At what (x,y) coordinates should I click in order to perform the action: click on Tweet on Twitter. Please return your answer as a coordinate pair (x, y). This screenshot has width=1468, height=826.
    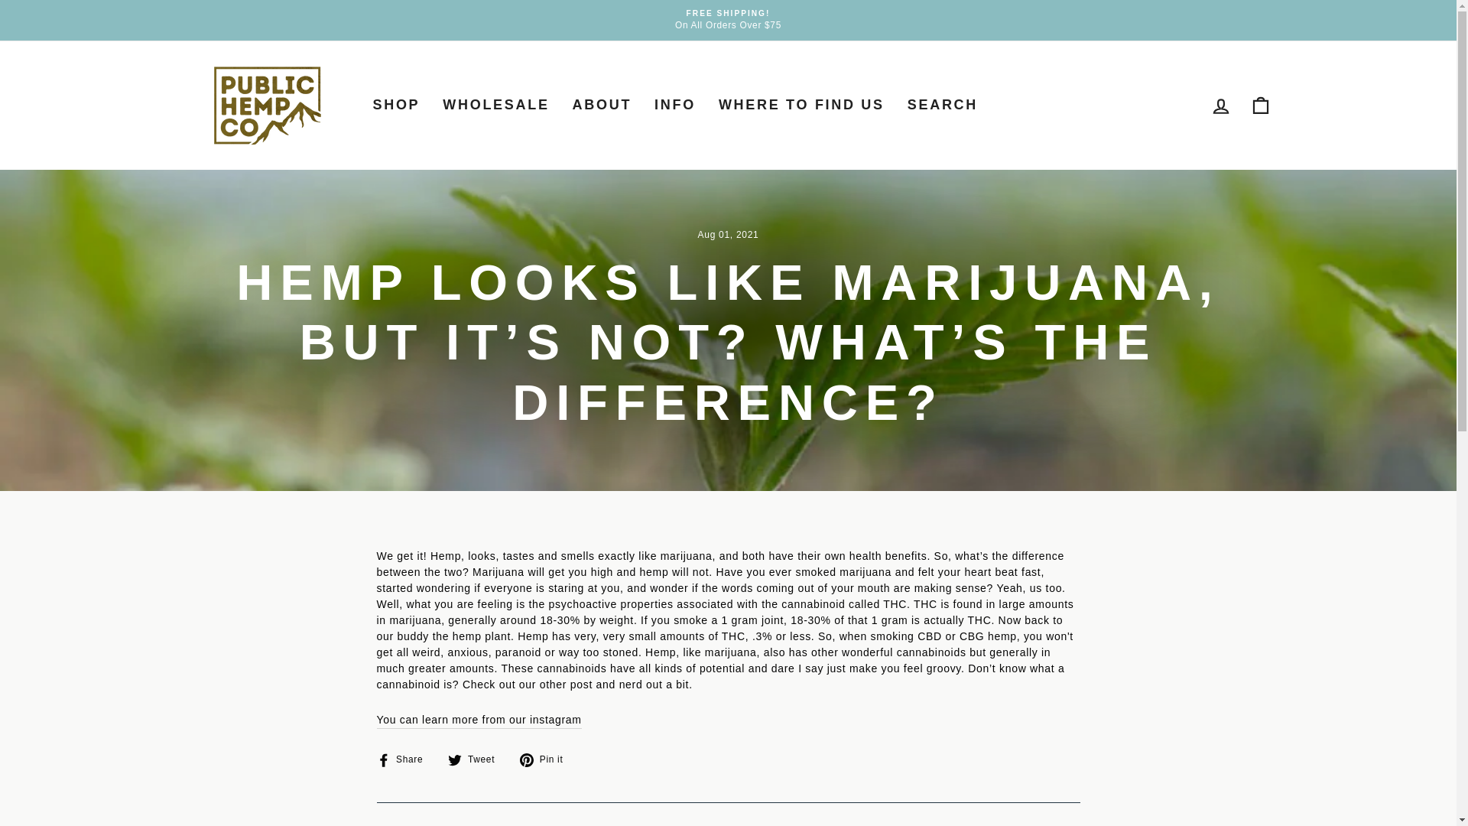
    Looking at the image, I should click on (477, 759).